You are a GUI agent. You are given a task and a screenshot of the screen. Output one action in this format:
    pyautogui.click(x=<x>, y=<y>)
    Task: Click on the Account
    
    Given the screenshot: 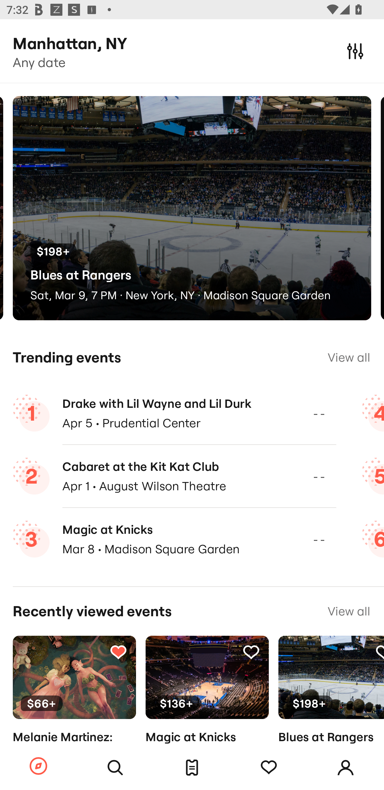 What is the action you would take?
    pyautogui.click(x=346, y=768)
    